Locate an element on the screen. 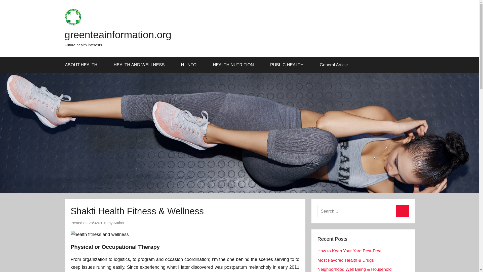 The height and width of the screenshot is (272, 483). View all posts by Author is located at coordinates (119, 223).